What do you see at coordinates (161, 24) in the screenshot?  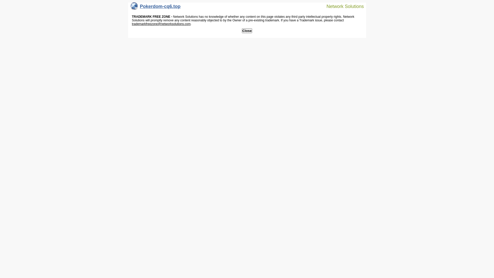 I see `trademarkfreezone@networksolutions.com` at bounding box center [161, 24].